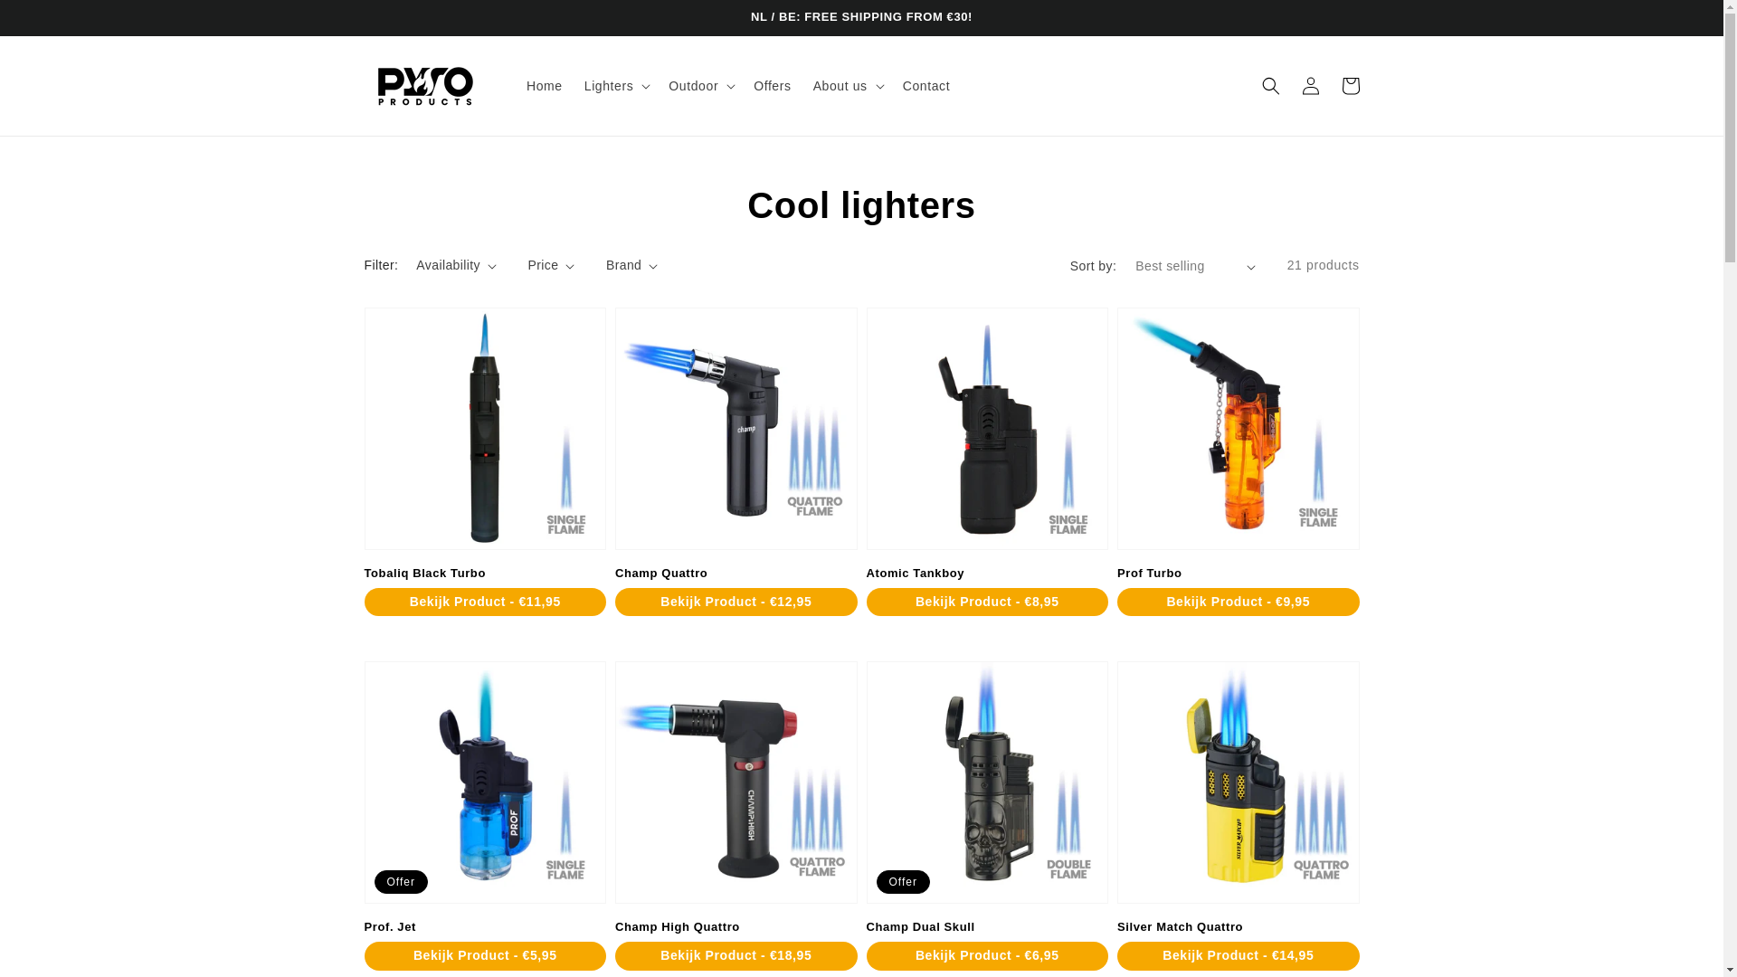 Image resolution: width=1737 pixels, height=977 pixels. Describe the element at coordinates (545, 85) in the screenshot. I see `Home` at that location.